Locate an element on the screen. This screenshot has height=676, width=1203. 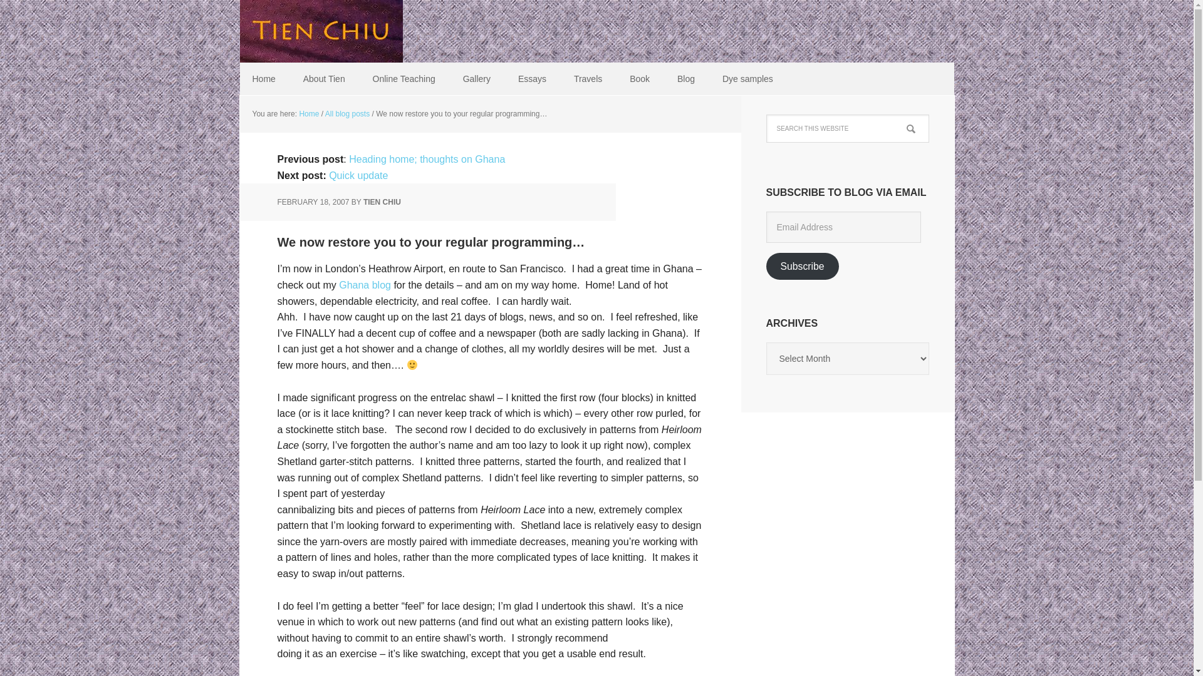
Dye samples is located at coordinates (747, 79).